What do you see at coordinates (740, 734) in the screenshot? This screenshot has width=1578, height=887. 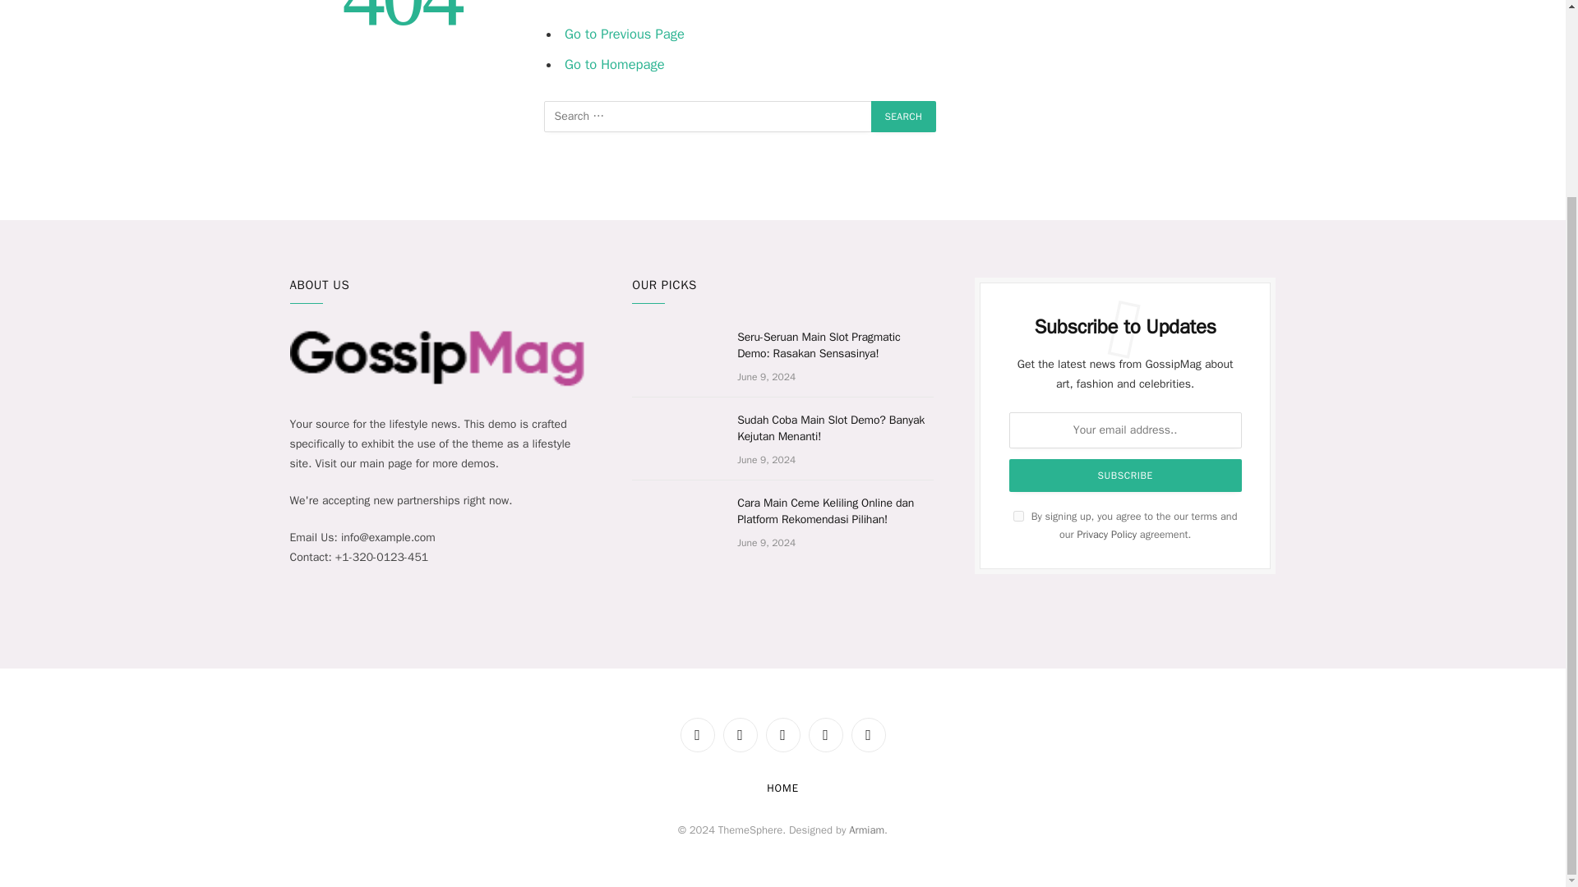 I see `Twitter` at bounding box center [740, 734].